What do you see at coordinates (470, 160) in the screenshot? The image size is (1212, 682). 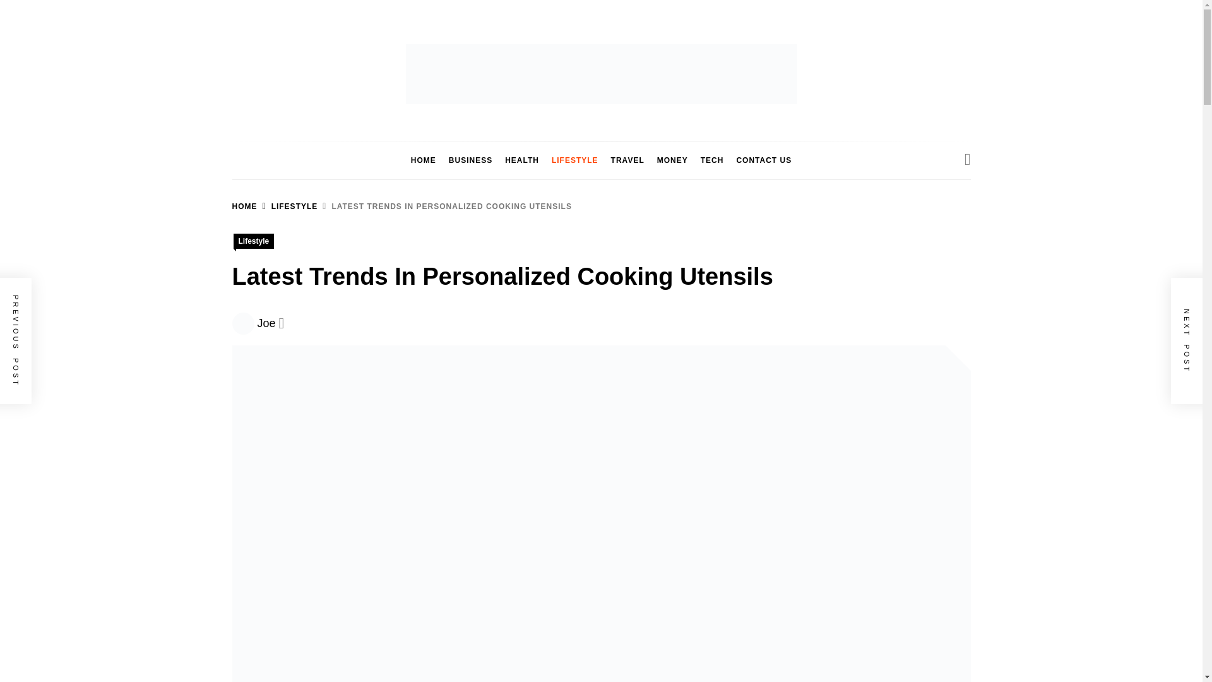 I see `BUSINESS` at bounding box center [470, 160].